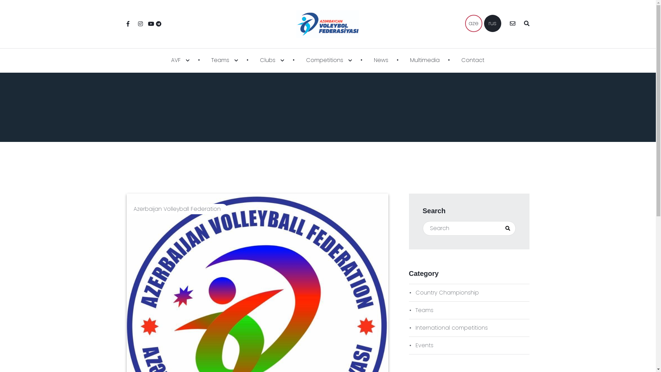 This screenshot has height=372, width=661. What do you see at coordinates (469, 310) in the screenshot?
I see `Teams` at bounding box center [469, 310].